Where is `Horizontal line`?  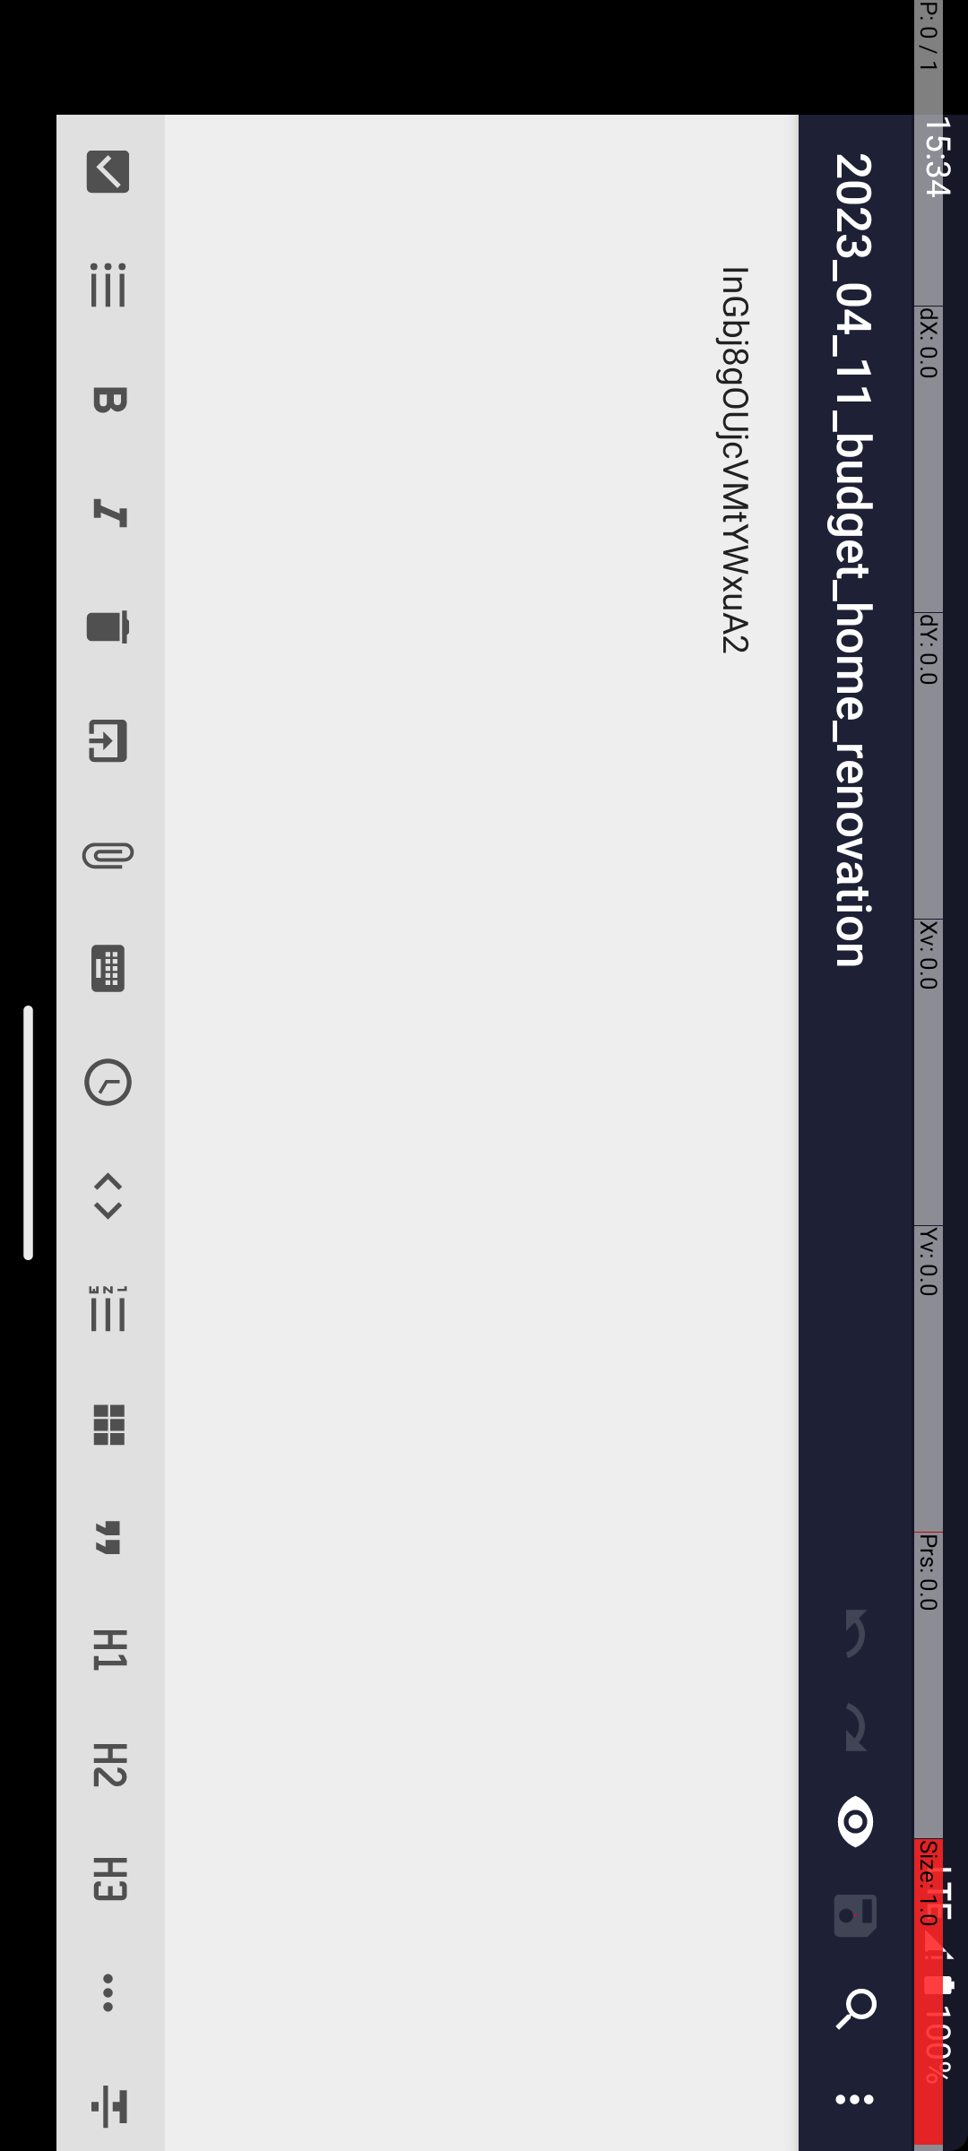 Horizontal line is located at coordinates (1993, 860).